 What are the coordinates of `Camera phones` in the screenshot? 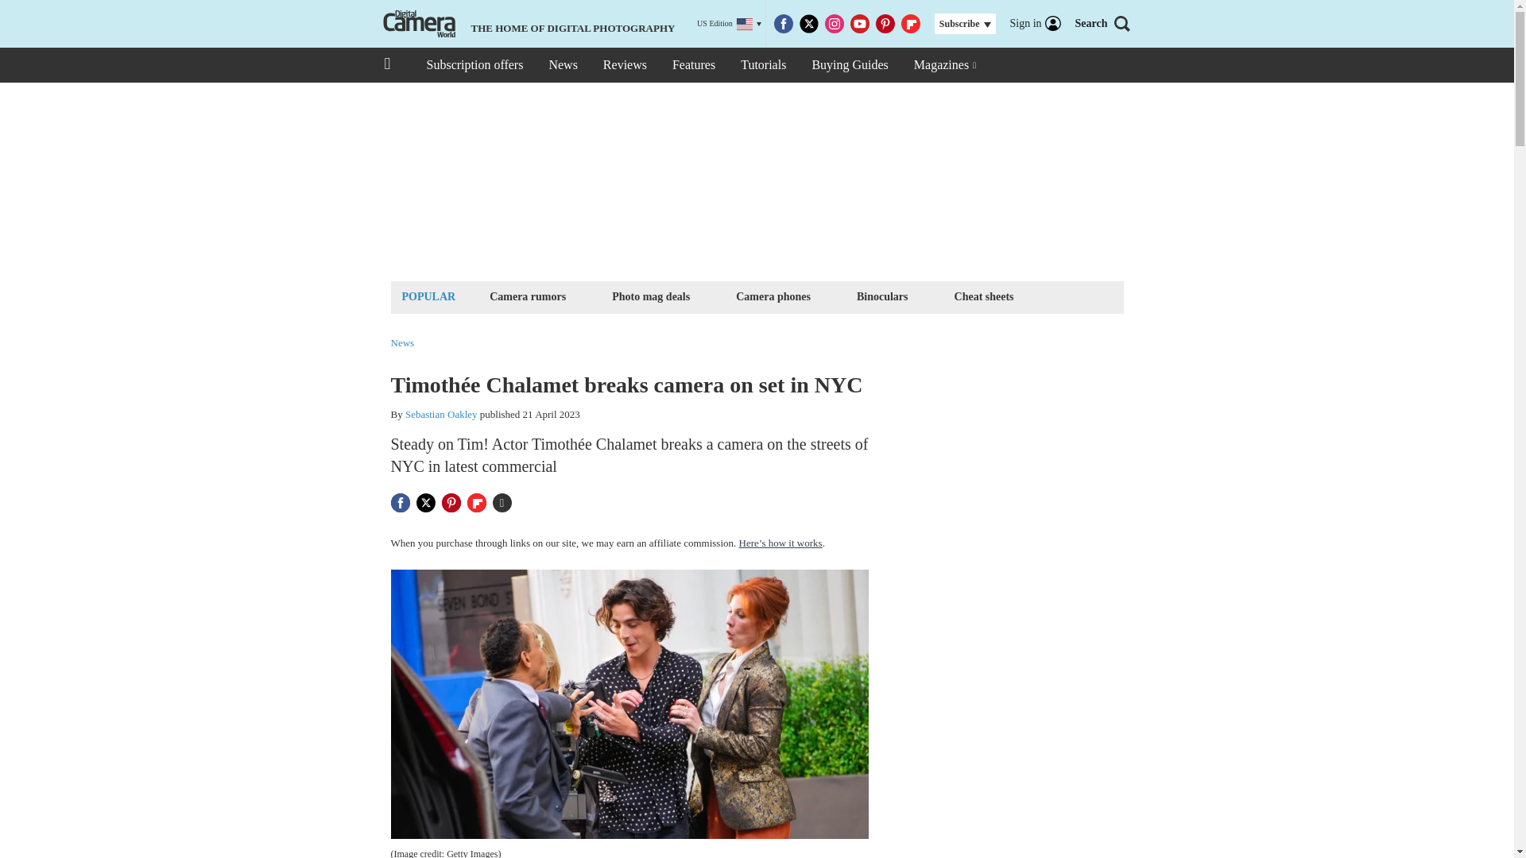 It's located at (773, 296).